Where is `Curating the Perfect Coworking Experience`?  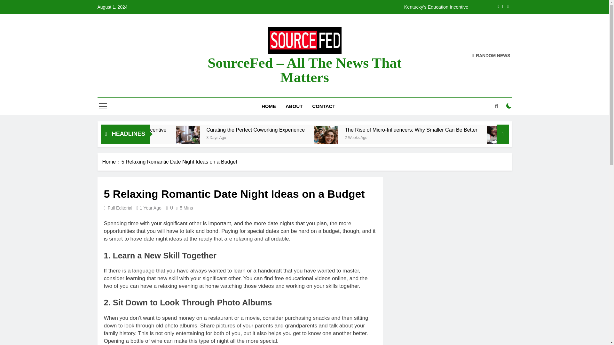 Curating the Perfect Coworking Experience is located at coordinates (333, 130).